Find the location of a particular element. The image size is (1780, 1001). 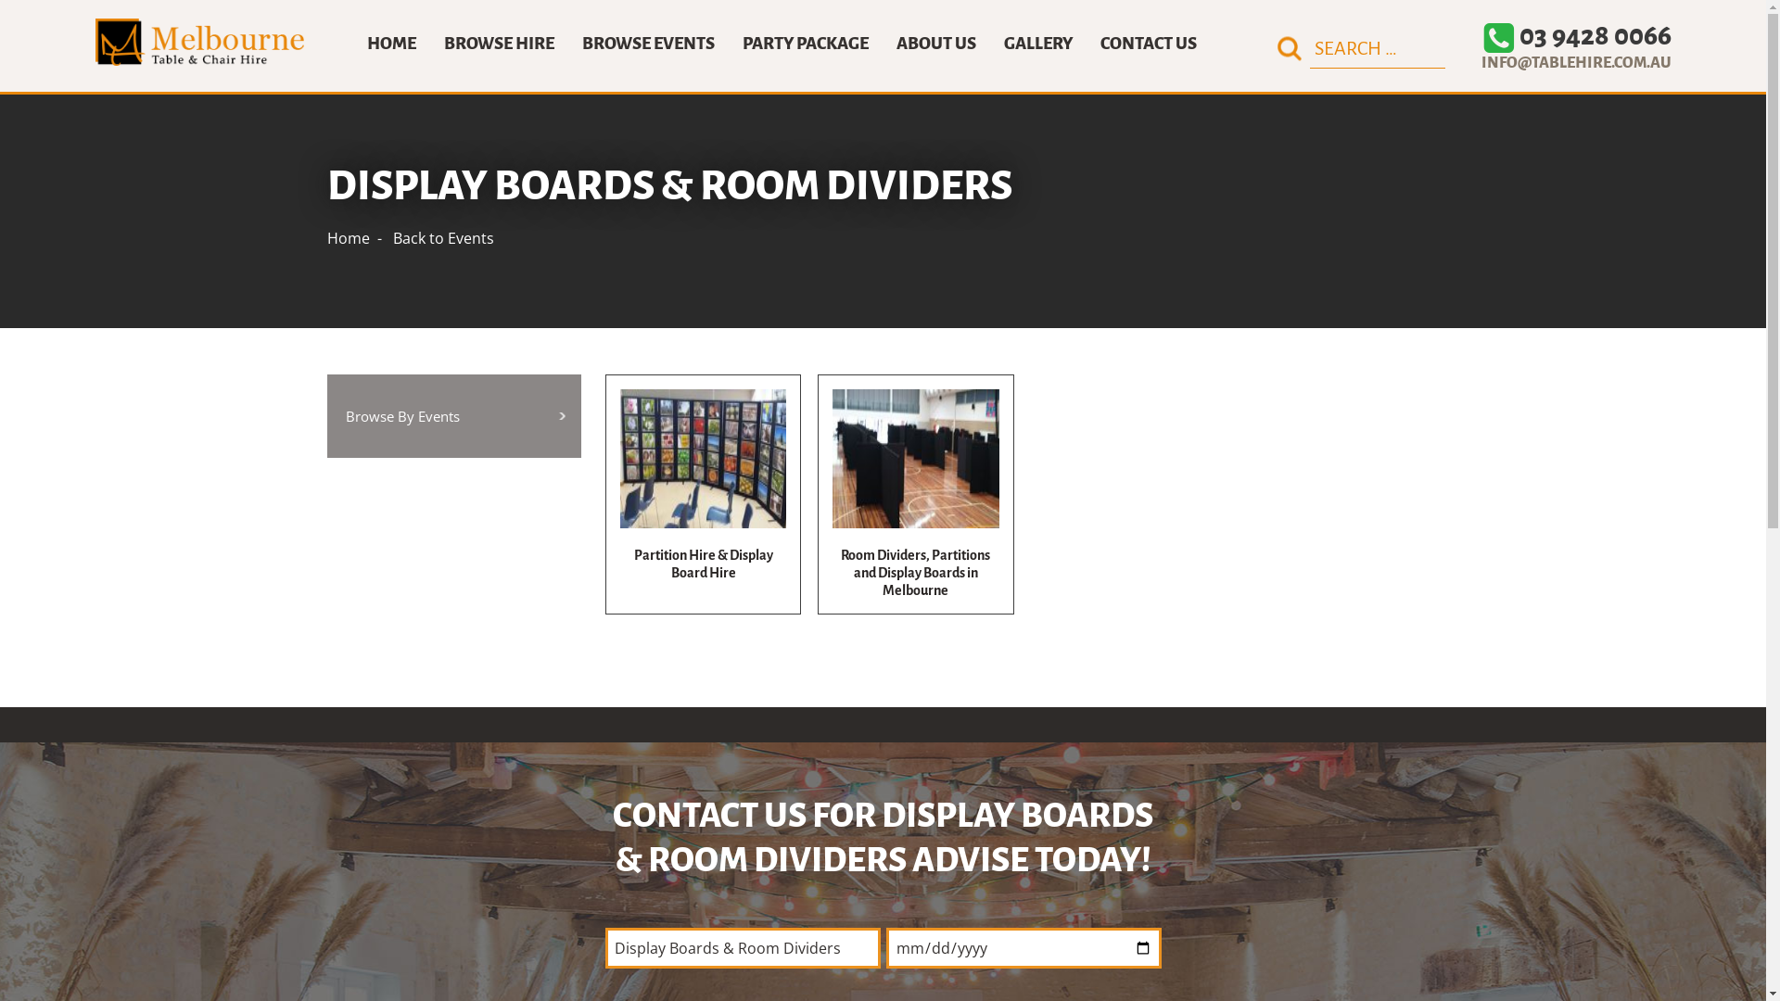

Search... is located at coordinates (1377, 48).